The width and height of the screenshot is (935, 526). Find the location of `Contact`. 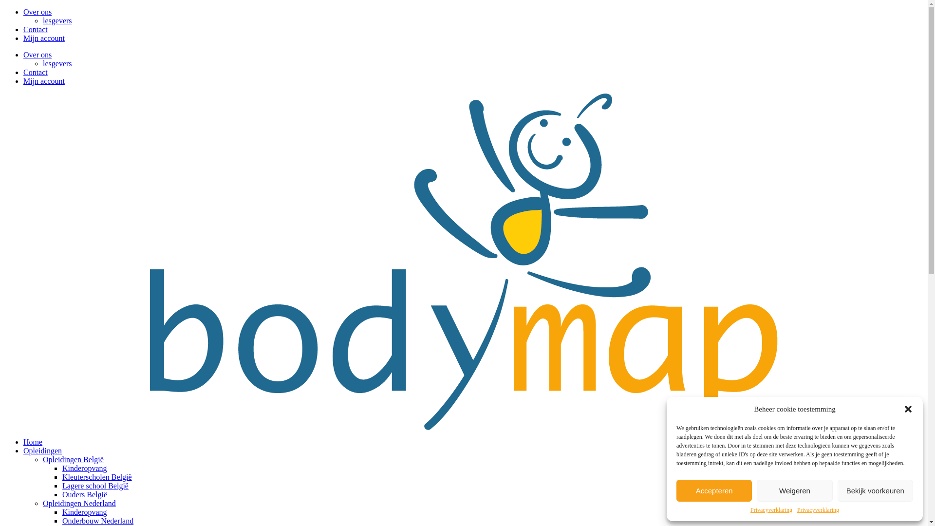

Contact is located at coordinates (36, 72).